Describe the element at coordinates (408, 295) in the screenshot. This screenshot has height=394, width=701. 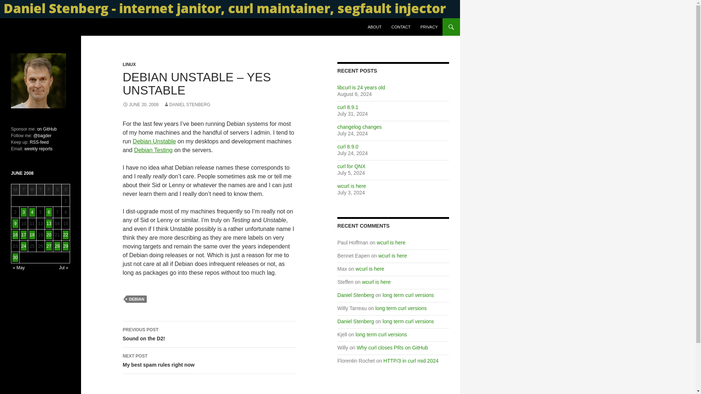
I see `long term curl versions` at that location.